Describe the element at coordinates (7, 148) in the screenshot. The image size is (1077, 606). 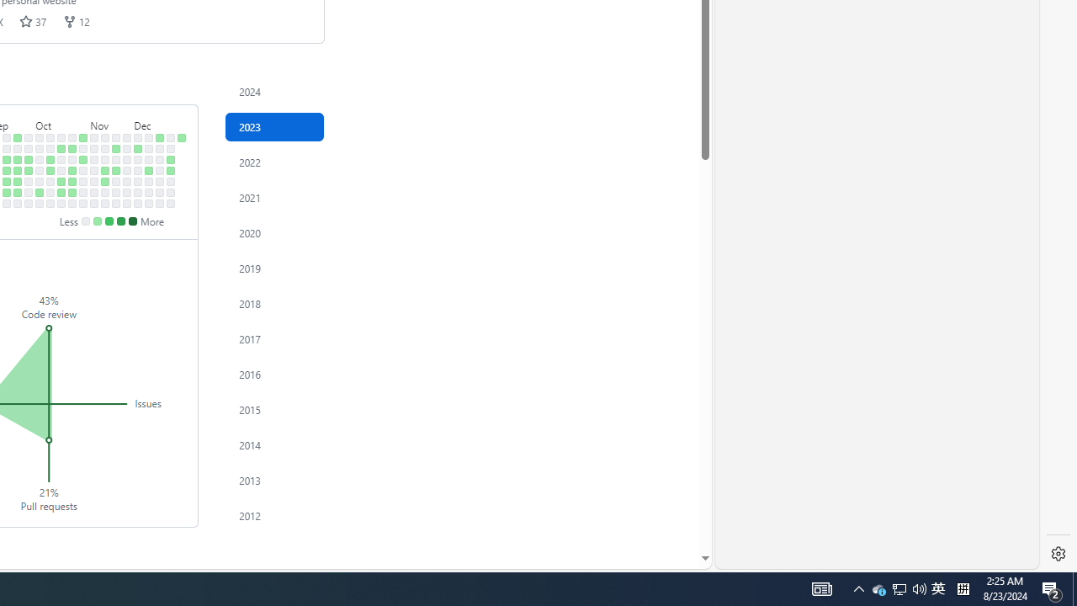
I see `No contributions on September 11th.` at that location.